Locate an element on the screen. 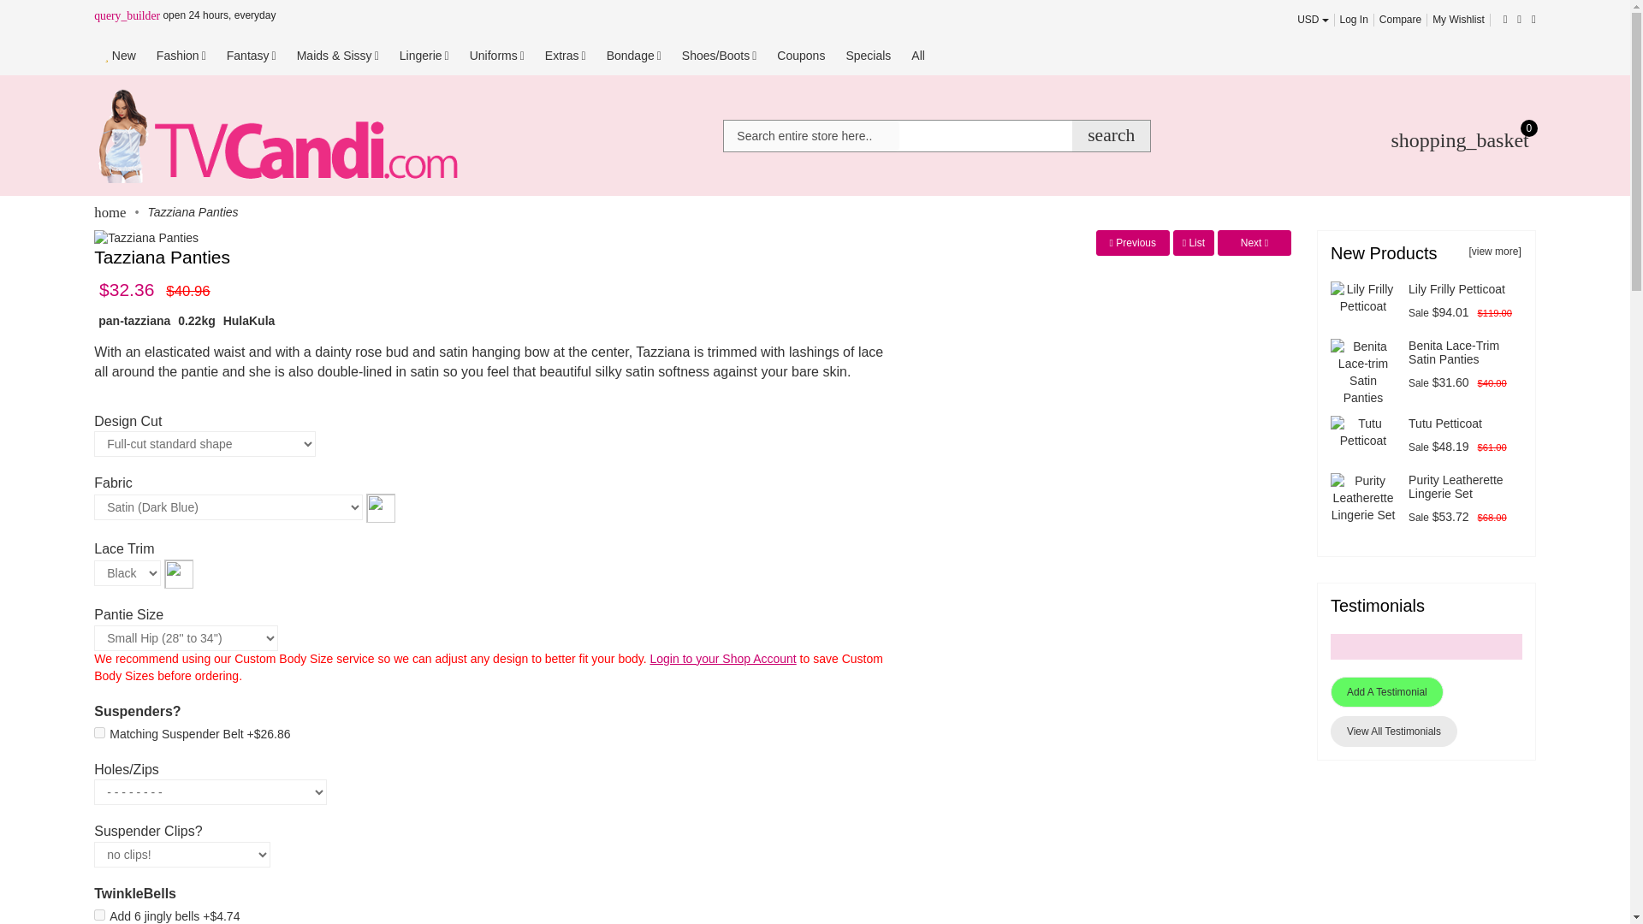 The height and width of the screenshot is (924, 1643). Search entire store here.. is located at coordinates (811, 136).